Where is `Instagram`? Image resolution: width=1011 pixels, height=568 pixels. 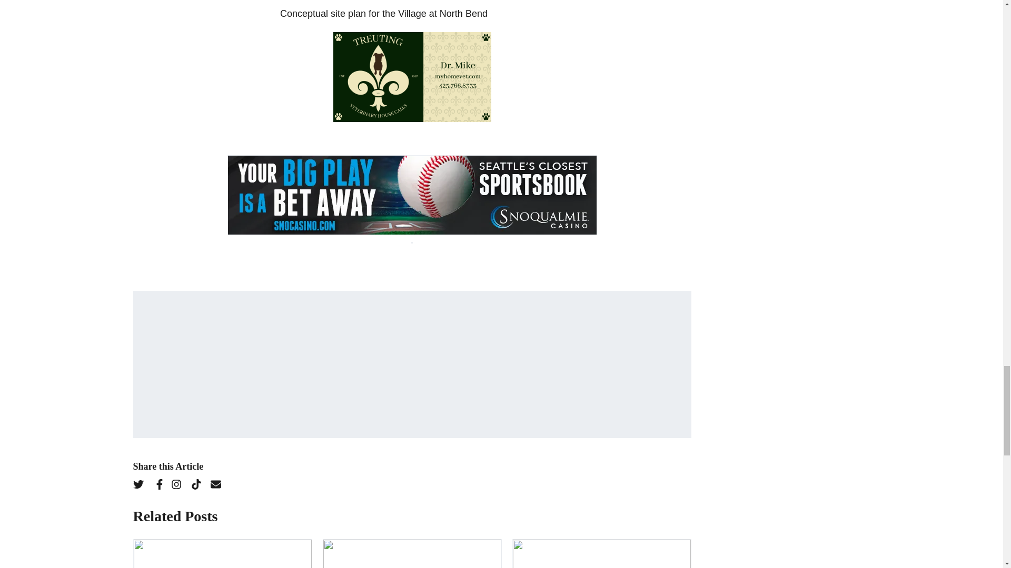
Instagram is located at coordinates (179, 486).